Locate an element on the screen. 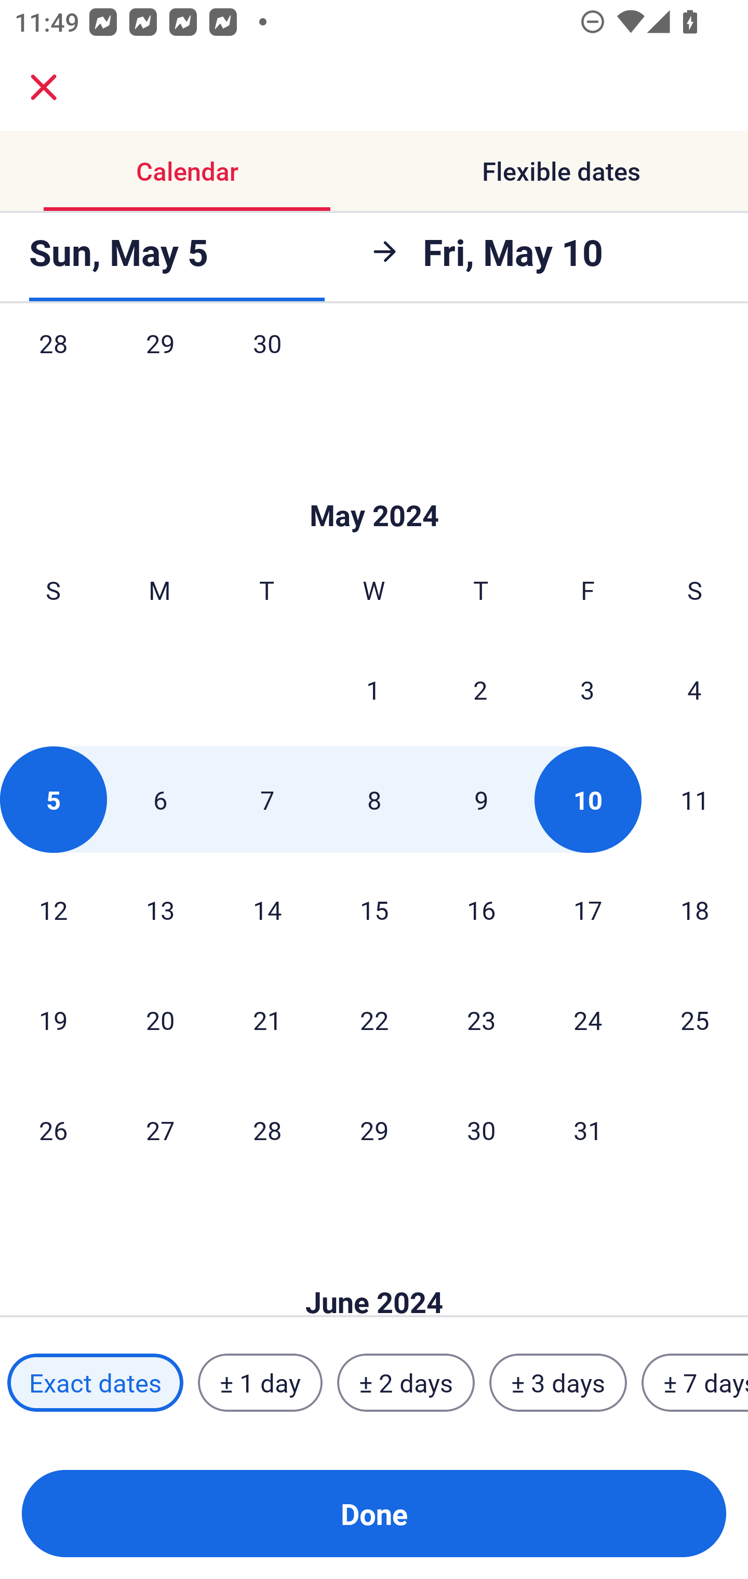 The image size is (748, 1579). 23 Thursday, May 23, 2024 is located at coordinates (481, 1020).